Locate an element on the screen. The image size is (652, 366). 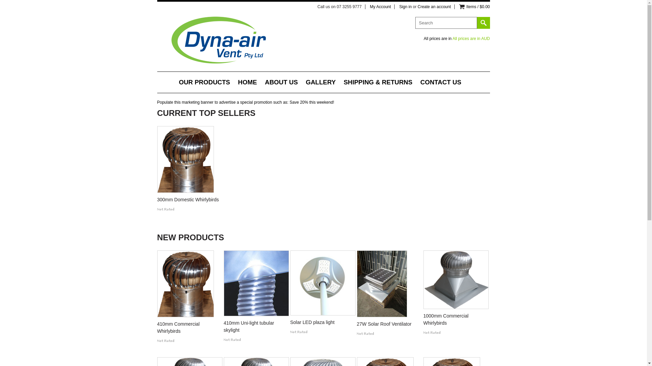
300mm Domestic Whirlybirds is located at coordinates (189, 201).